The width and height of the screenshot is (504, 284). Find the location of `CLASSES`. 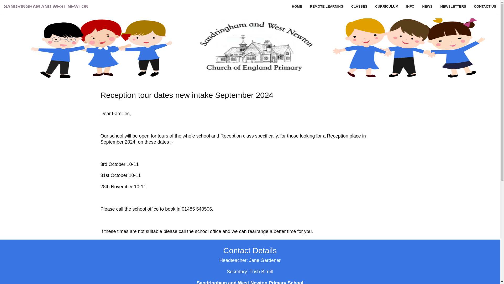

CLASSES is located at coordinates (359, 6).